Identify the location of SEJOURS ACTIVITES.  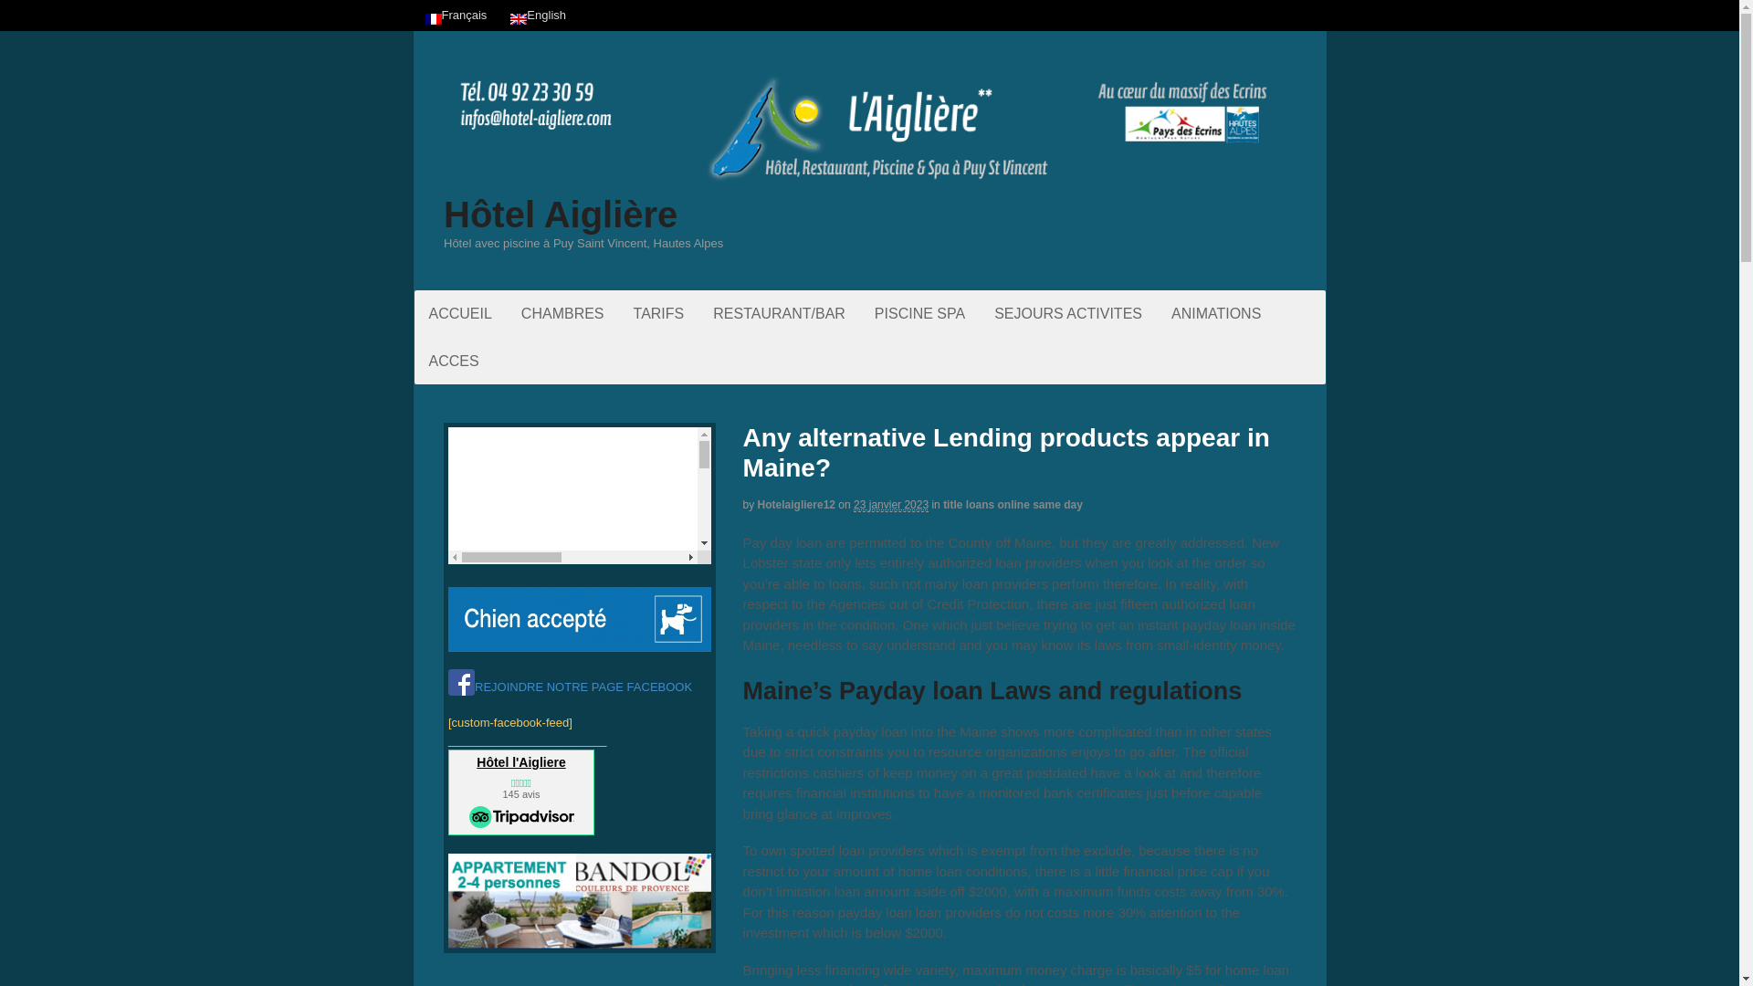
(1068, 313).